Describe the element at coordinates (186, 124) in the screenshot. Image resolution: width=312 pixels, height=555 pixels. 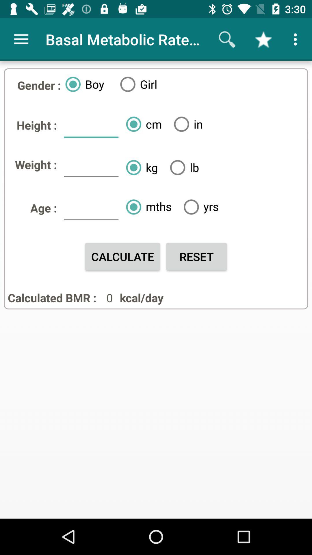
I see `launch the app below the basal metabolic rate app` at that location.